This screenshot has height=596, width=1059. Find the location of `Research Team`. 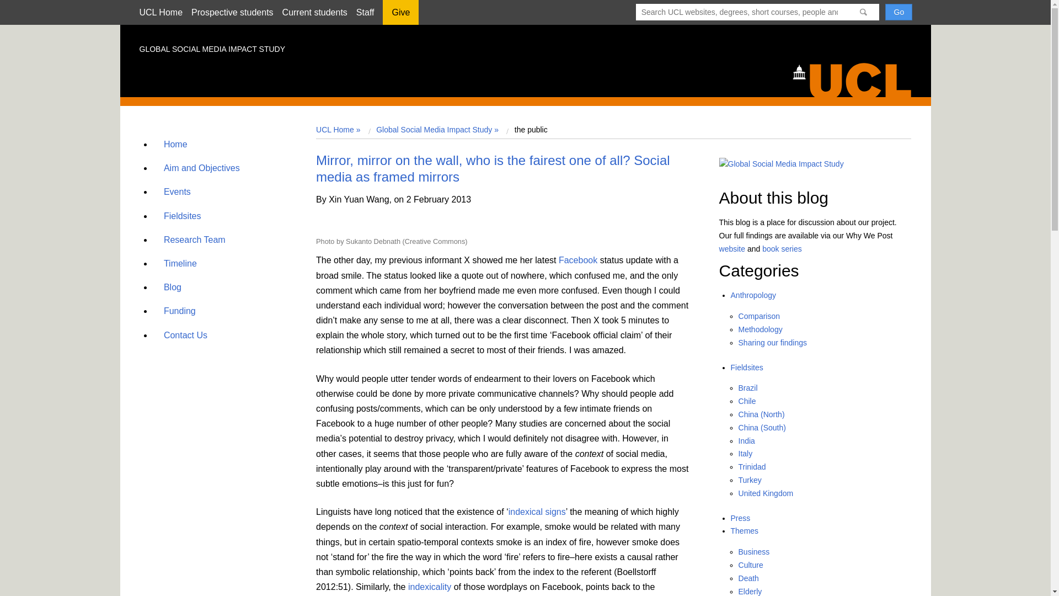

Research Team is located at coordinates (190, 240).